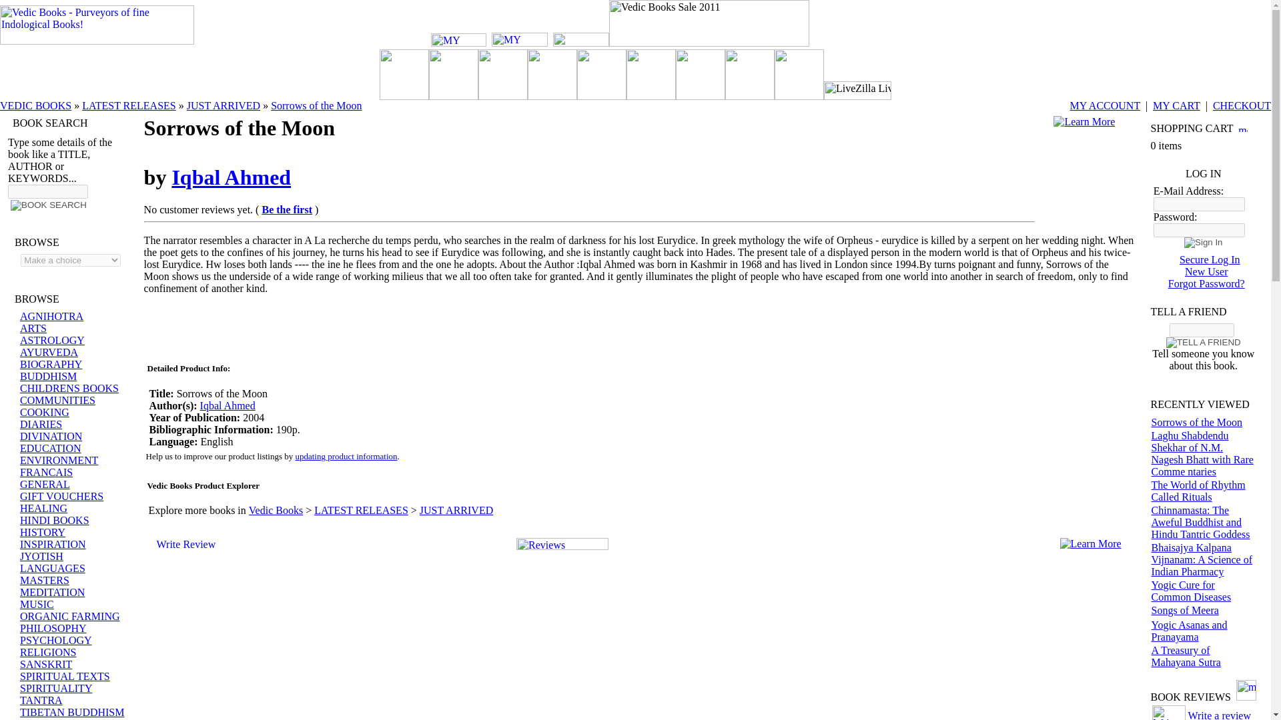 This screenshot has width=1281, height=720. What do you see at coordinates (1204, 343) in the screenshot?
I see ` TELL A FRIEND ` at bounding box center [1204, 343].